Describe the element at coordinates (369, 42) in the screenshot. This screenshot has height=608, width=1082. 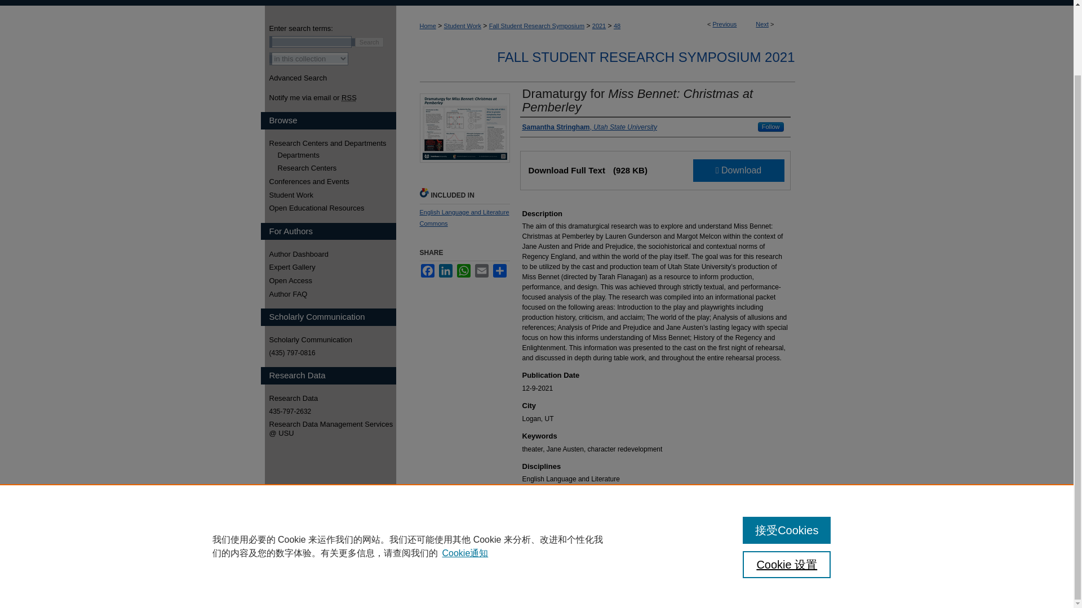
I see `Search` at that location.